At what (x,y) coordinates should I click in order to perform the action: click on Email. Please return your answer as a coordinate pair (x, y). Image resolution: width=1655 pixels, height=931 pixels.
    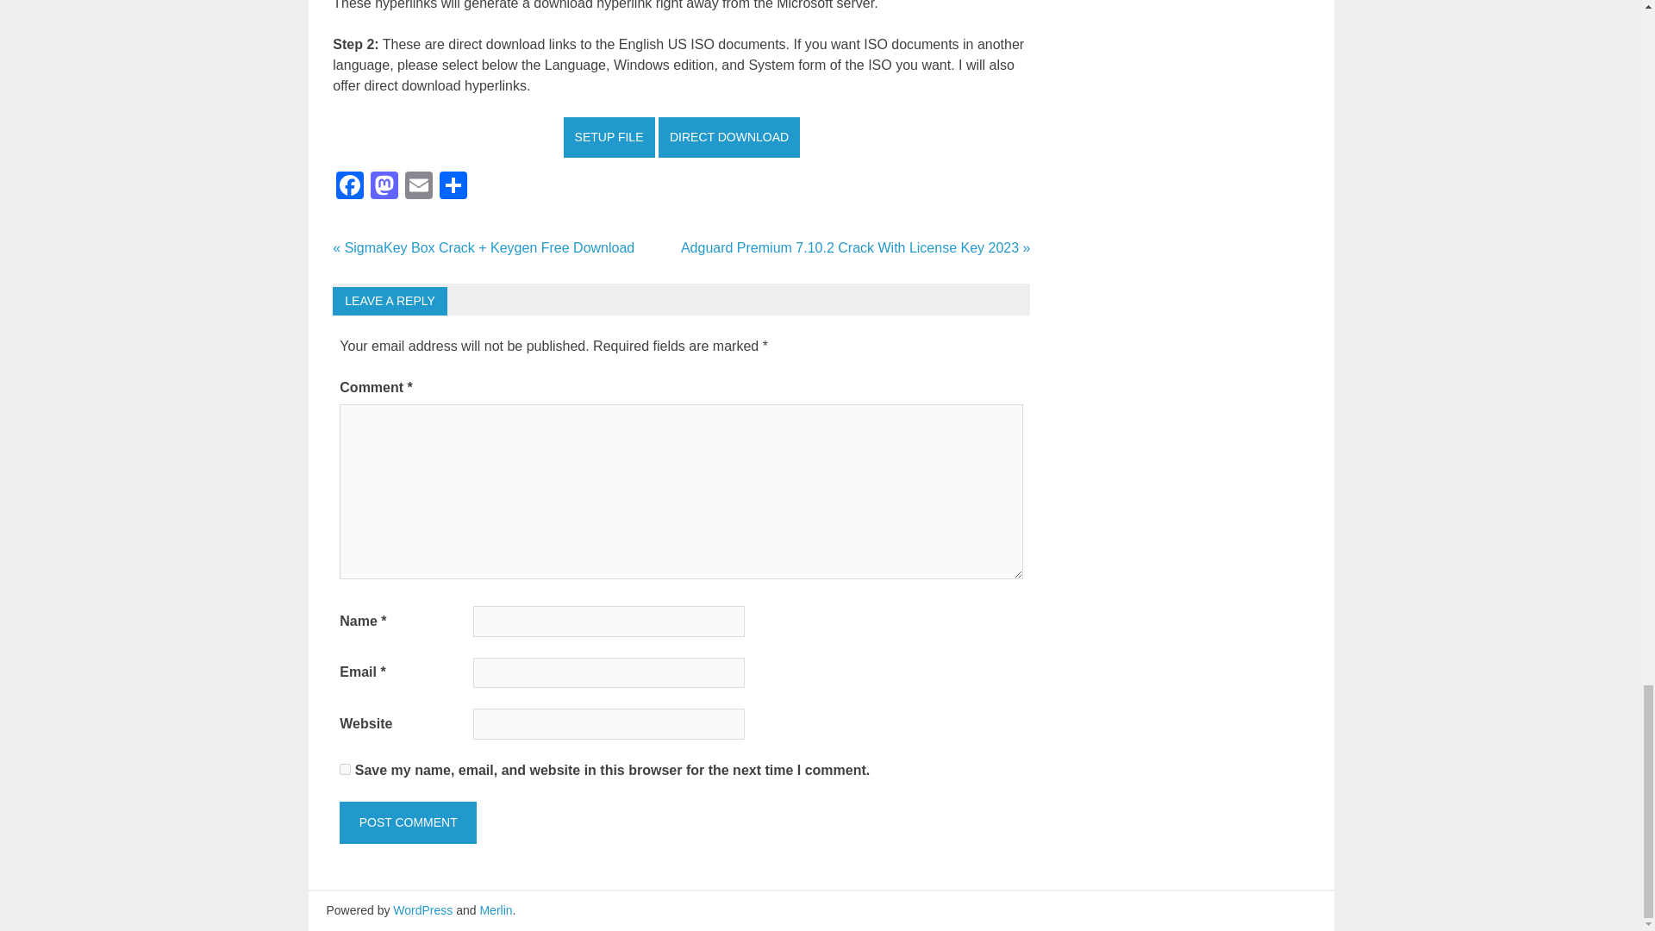
    Looking at the image, I should click on (419, 187).